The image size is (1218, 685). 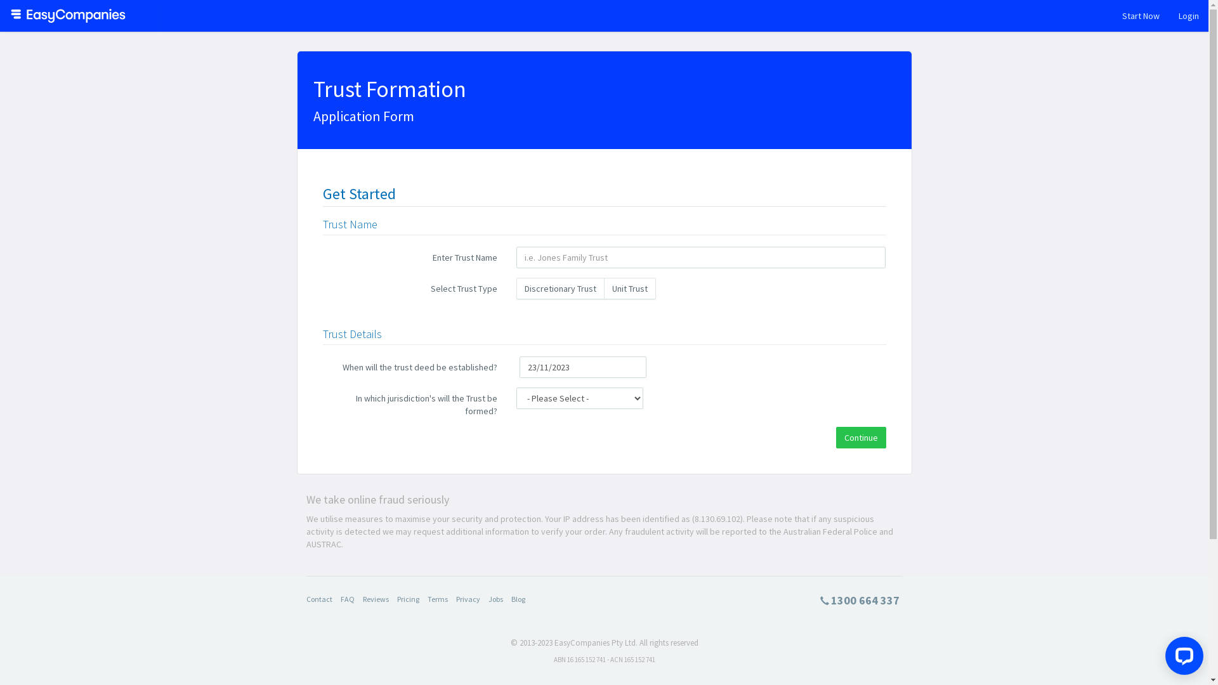 I want to click on Reviews, so click(x=376, y=599).